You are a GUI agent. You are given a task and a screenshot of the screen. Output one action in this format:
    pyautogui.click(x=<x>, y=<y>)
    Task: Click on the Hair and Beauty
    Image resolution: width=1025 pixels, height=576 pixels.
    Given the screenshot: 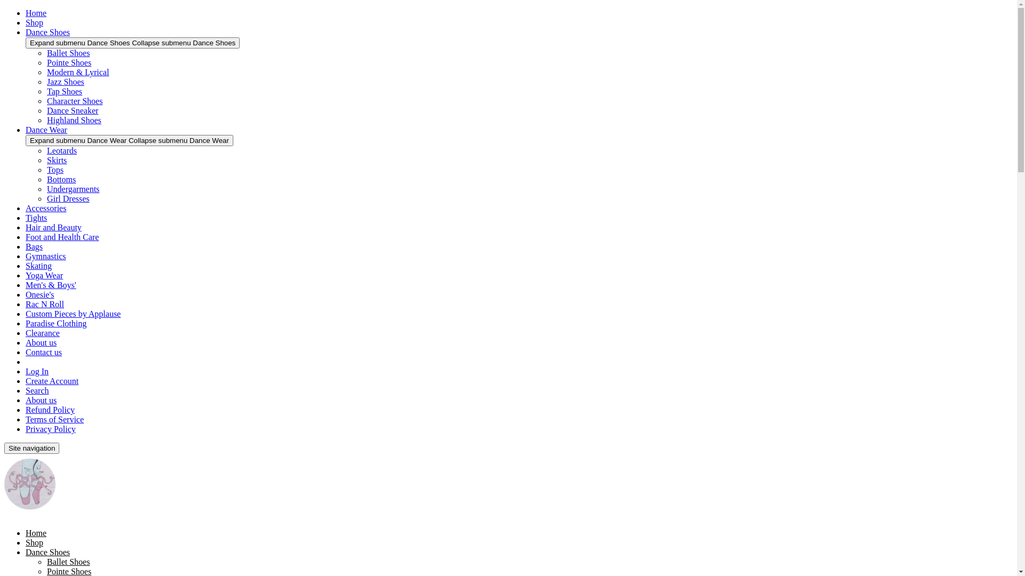 What is the action you would take?
    pyautogui.click(x=53, y=227)
    